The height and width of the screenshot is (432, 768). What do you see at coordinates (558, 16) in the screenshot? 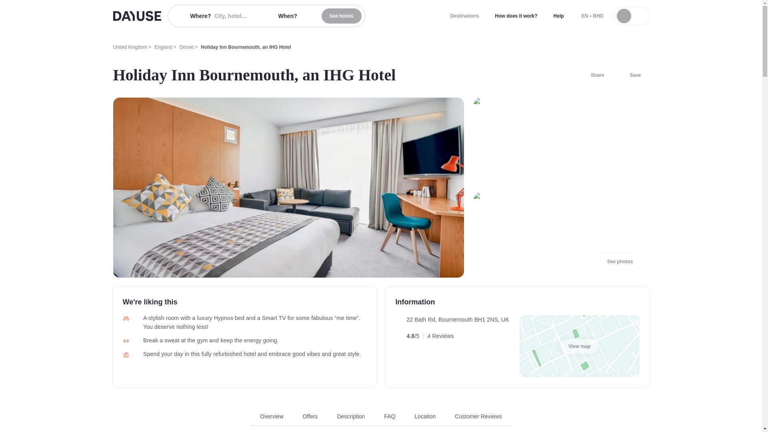
I see `Help` at bounding box center [558, 16].